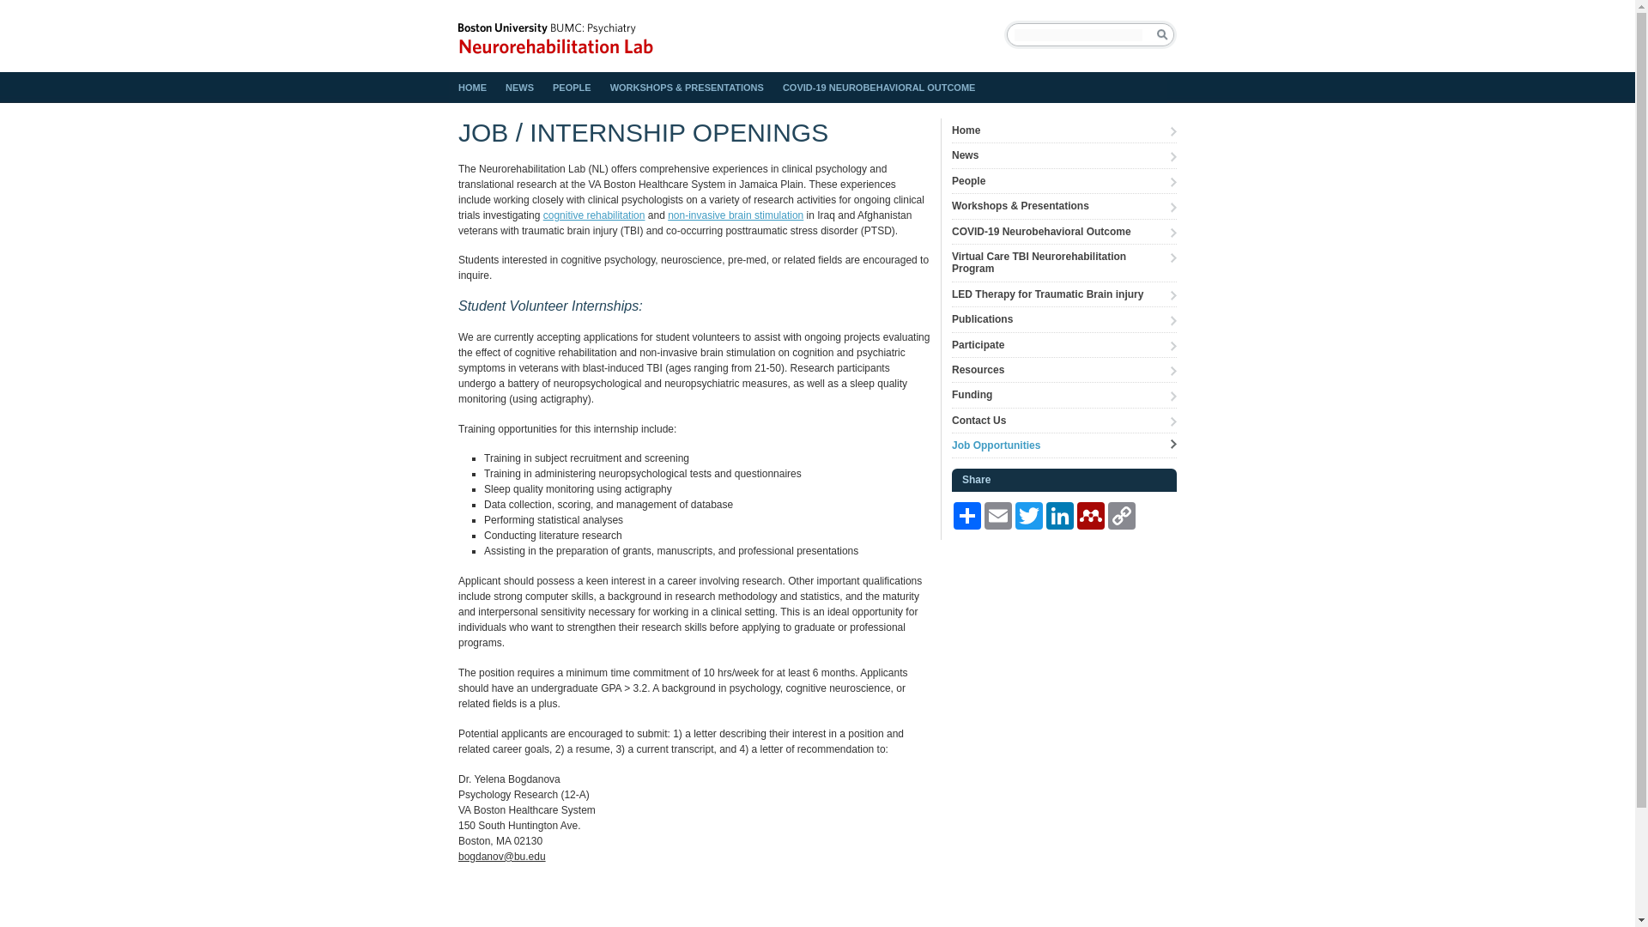  Describe the element at coordinates (1078, 34) in the screenshot. I see `Search for:` at that location.